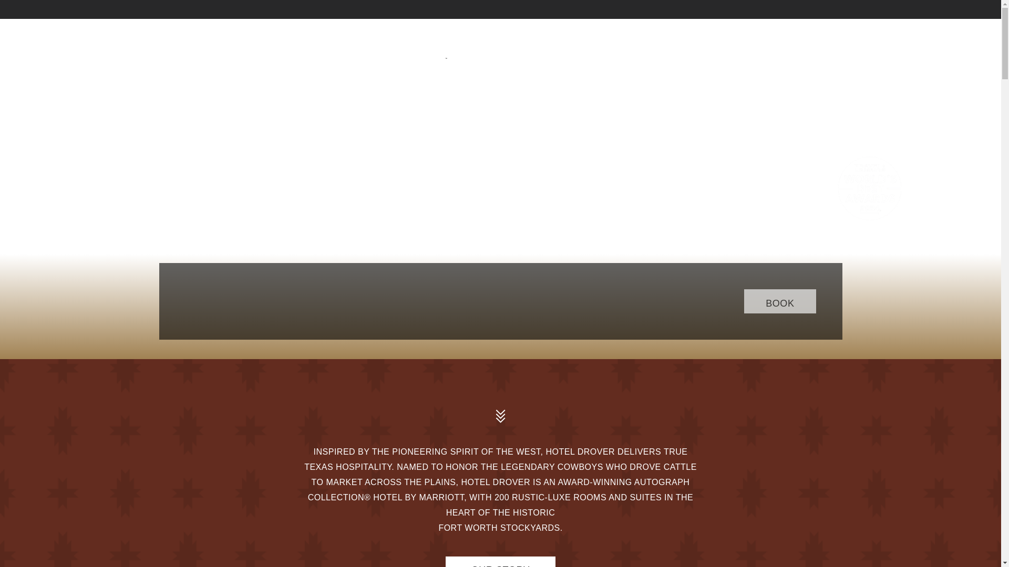 Image resolution: width=1009 pixels, height=567 pixels. I want to click on GALLERY, so click(599, 46).